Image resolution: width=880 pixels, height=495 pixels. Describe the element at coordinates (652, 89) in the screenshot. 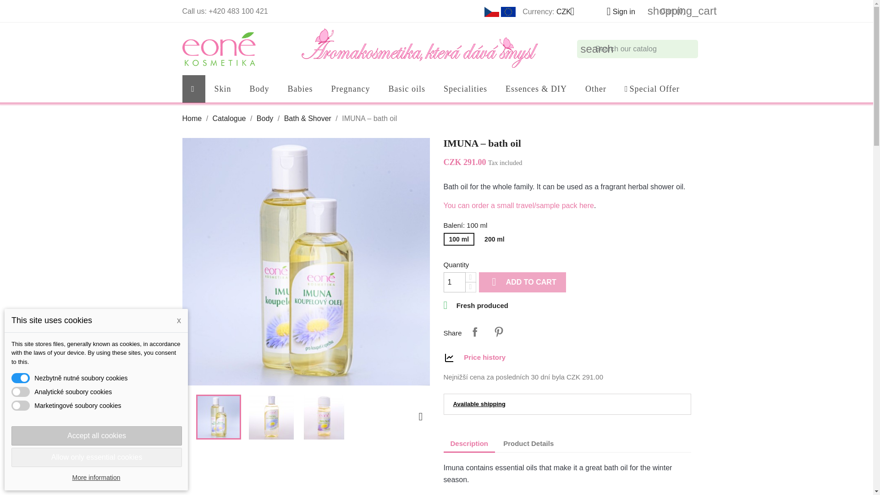

I see `Special Offer` at that location.